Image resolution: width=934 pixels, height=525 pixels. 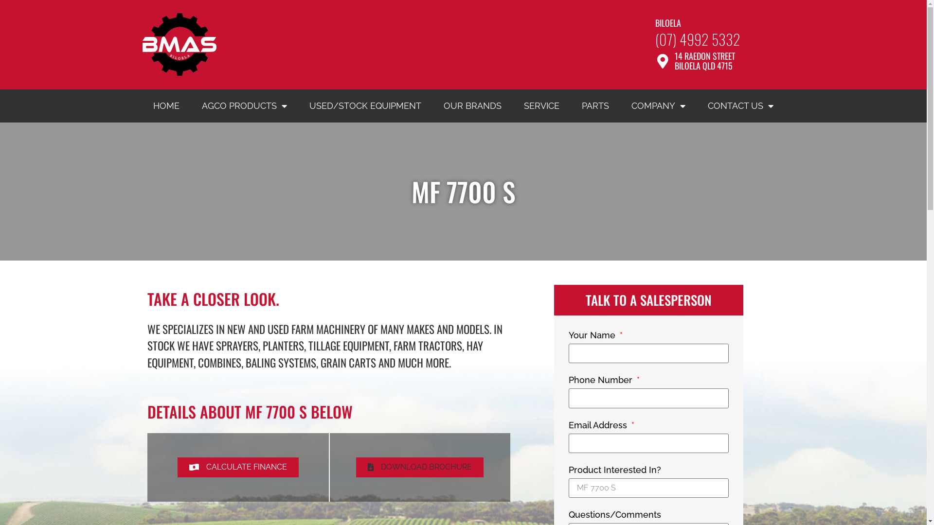 What do you see at coordinates (365, 105) in the screenshot?
I see `USED/STOCK EQUIPMENT` at bounding box center [365, 105].